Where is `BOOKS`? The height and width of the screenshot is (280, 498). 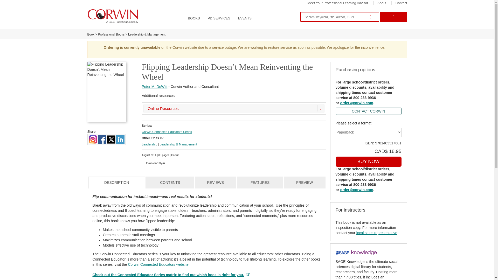 BOOKS is located at coordinates (193, 18).